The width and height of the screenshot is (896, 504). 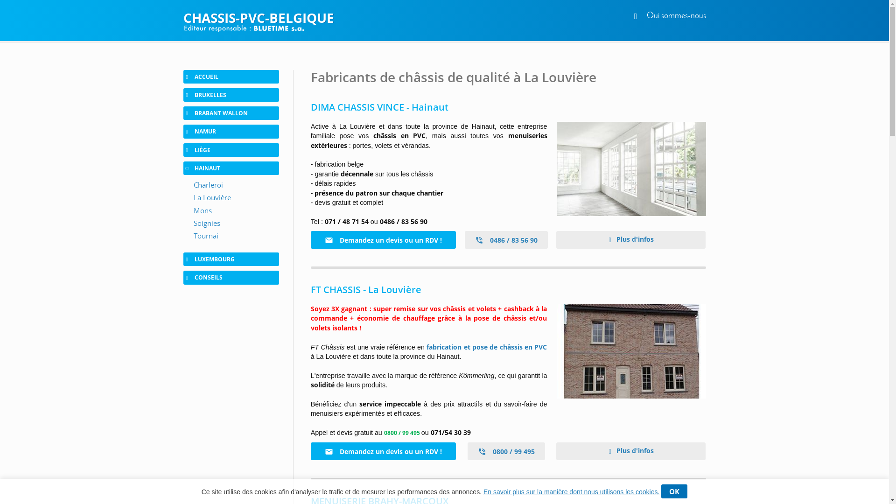 I want to click on 0800 / 99 495, so click(x=506, y=451).